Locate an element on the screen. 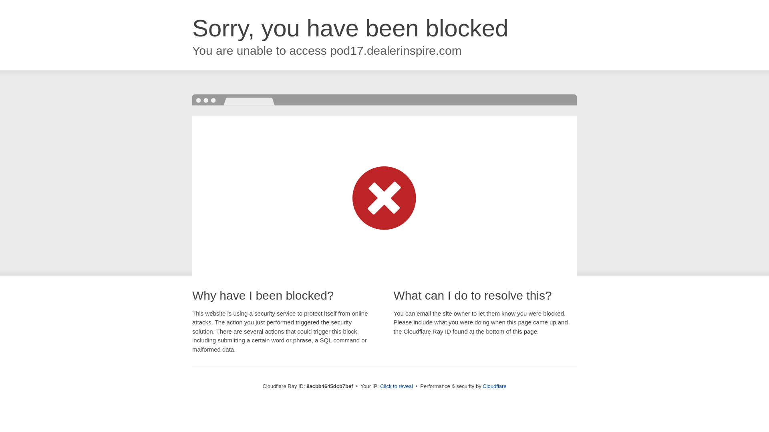 The width and height of the screenshot is (769, 432). Cloudflare is located at coordinates (494, 386).